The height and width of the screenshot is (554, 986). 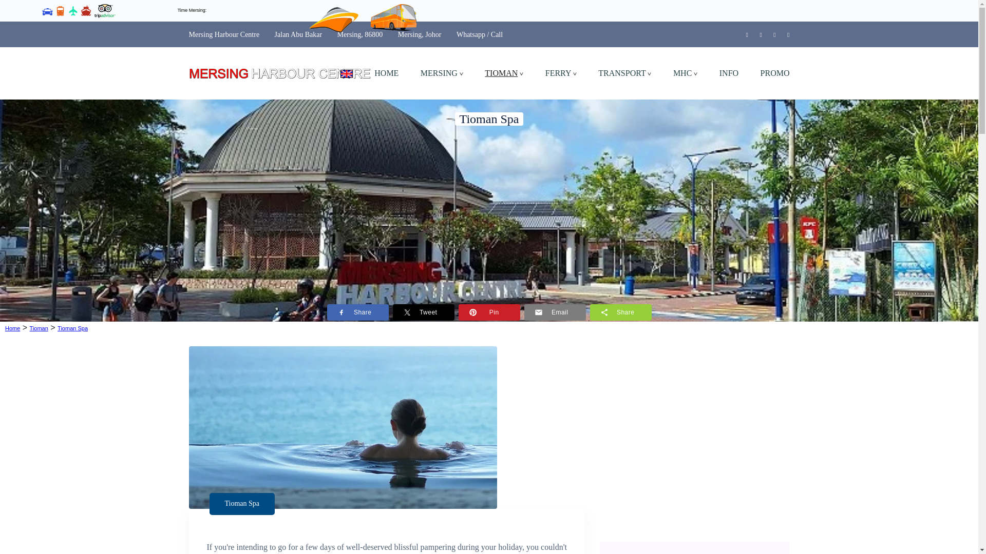 I want to click on MERSING, so click(x=442, y=73).